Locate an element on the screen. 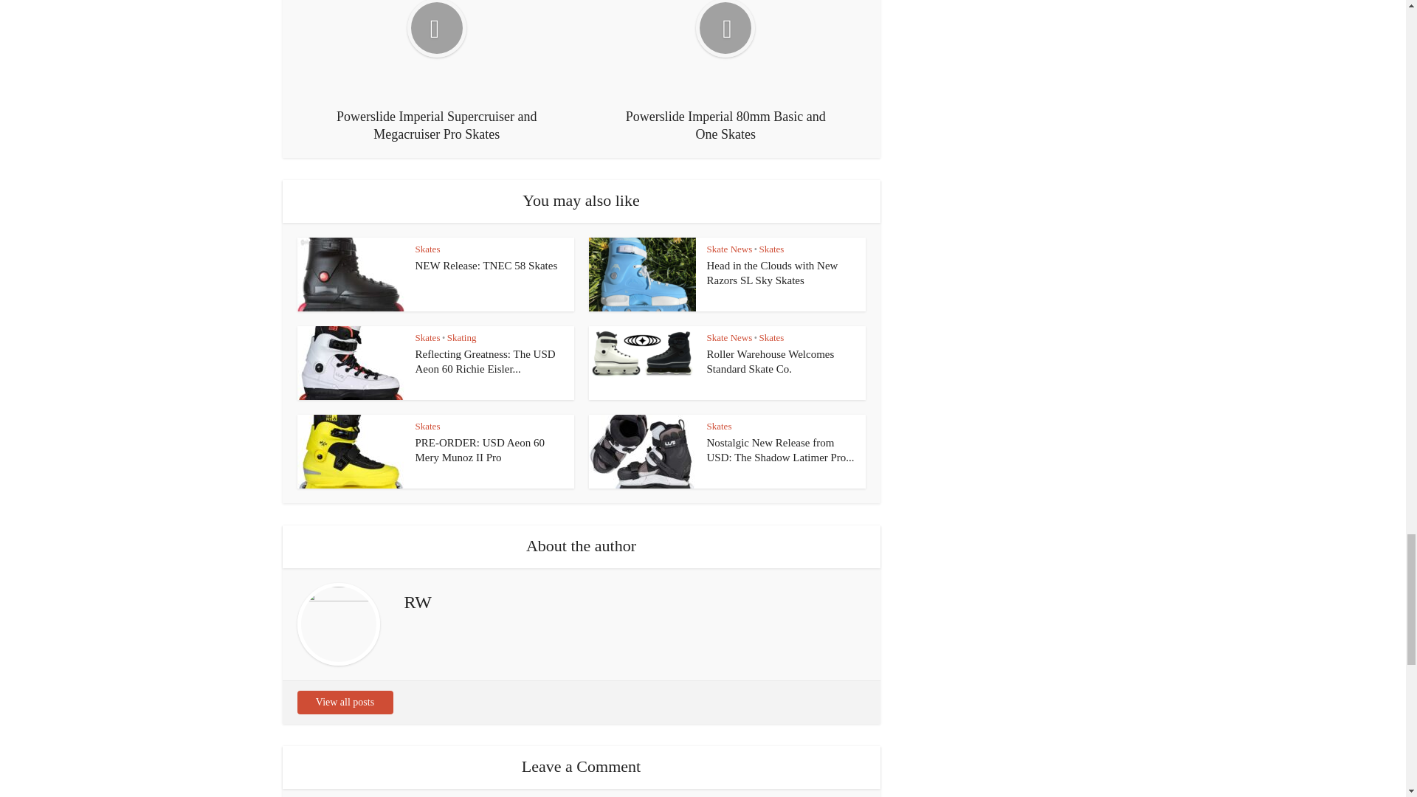 This screenshot has width=1417, height=797. NEW Release: TNEC 58 Skates is located at coordinates (486, 266).